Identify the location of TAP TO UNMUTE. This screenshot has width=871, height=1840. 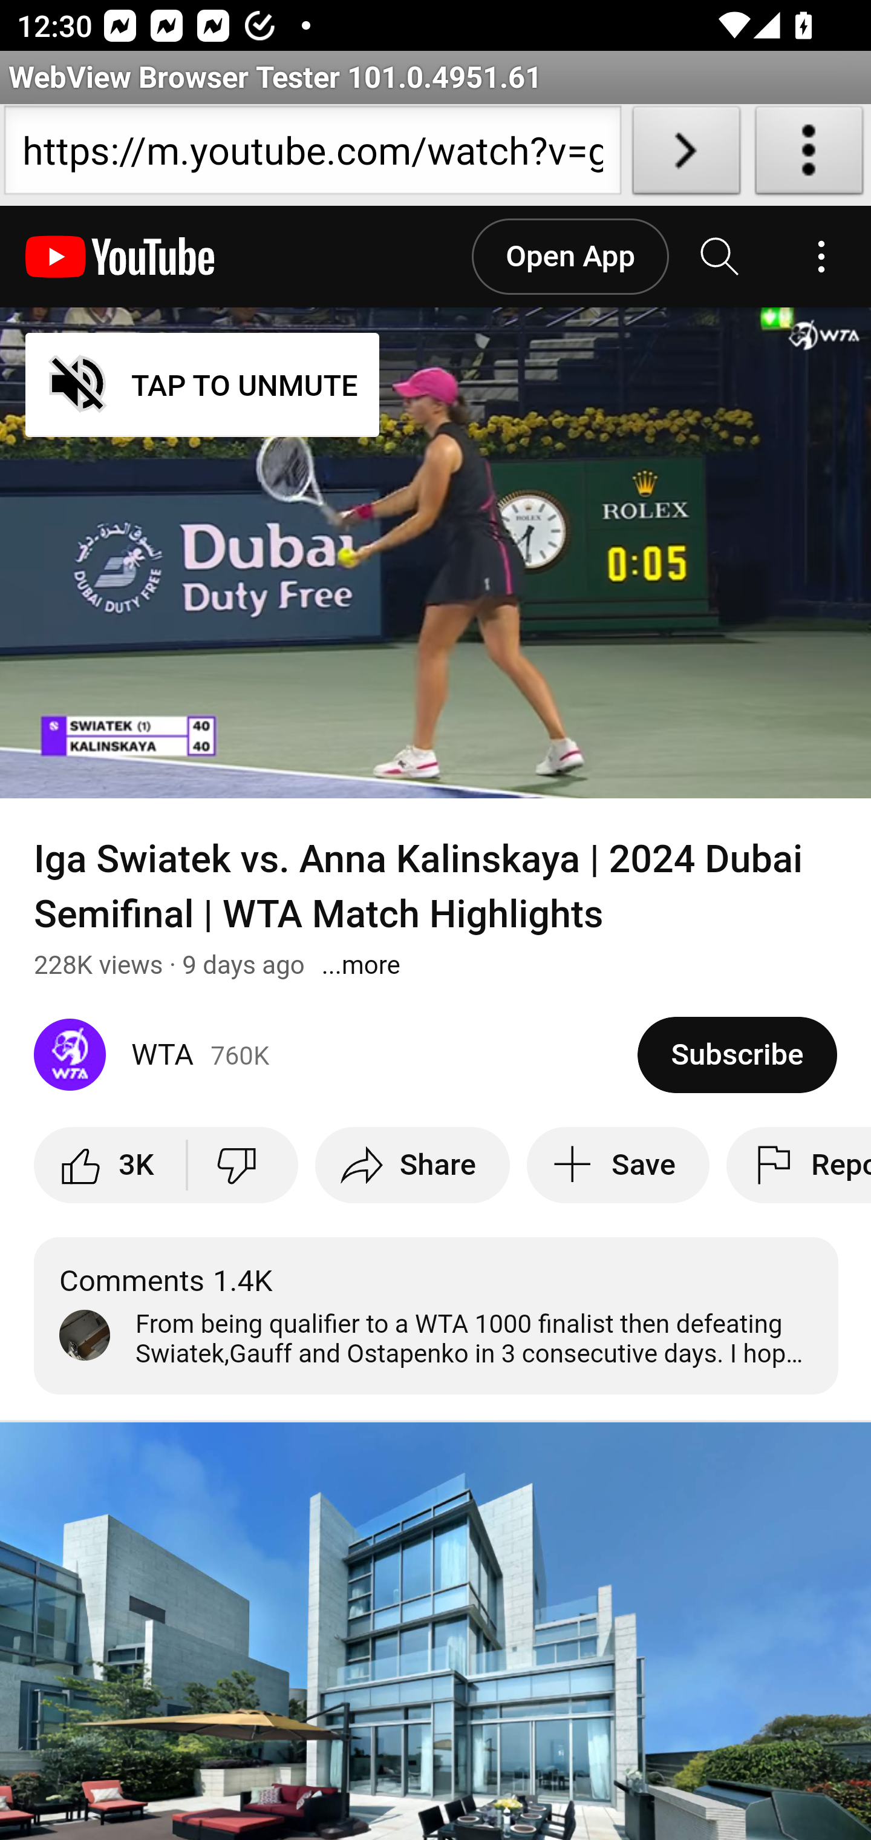
(203, 385).